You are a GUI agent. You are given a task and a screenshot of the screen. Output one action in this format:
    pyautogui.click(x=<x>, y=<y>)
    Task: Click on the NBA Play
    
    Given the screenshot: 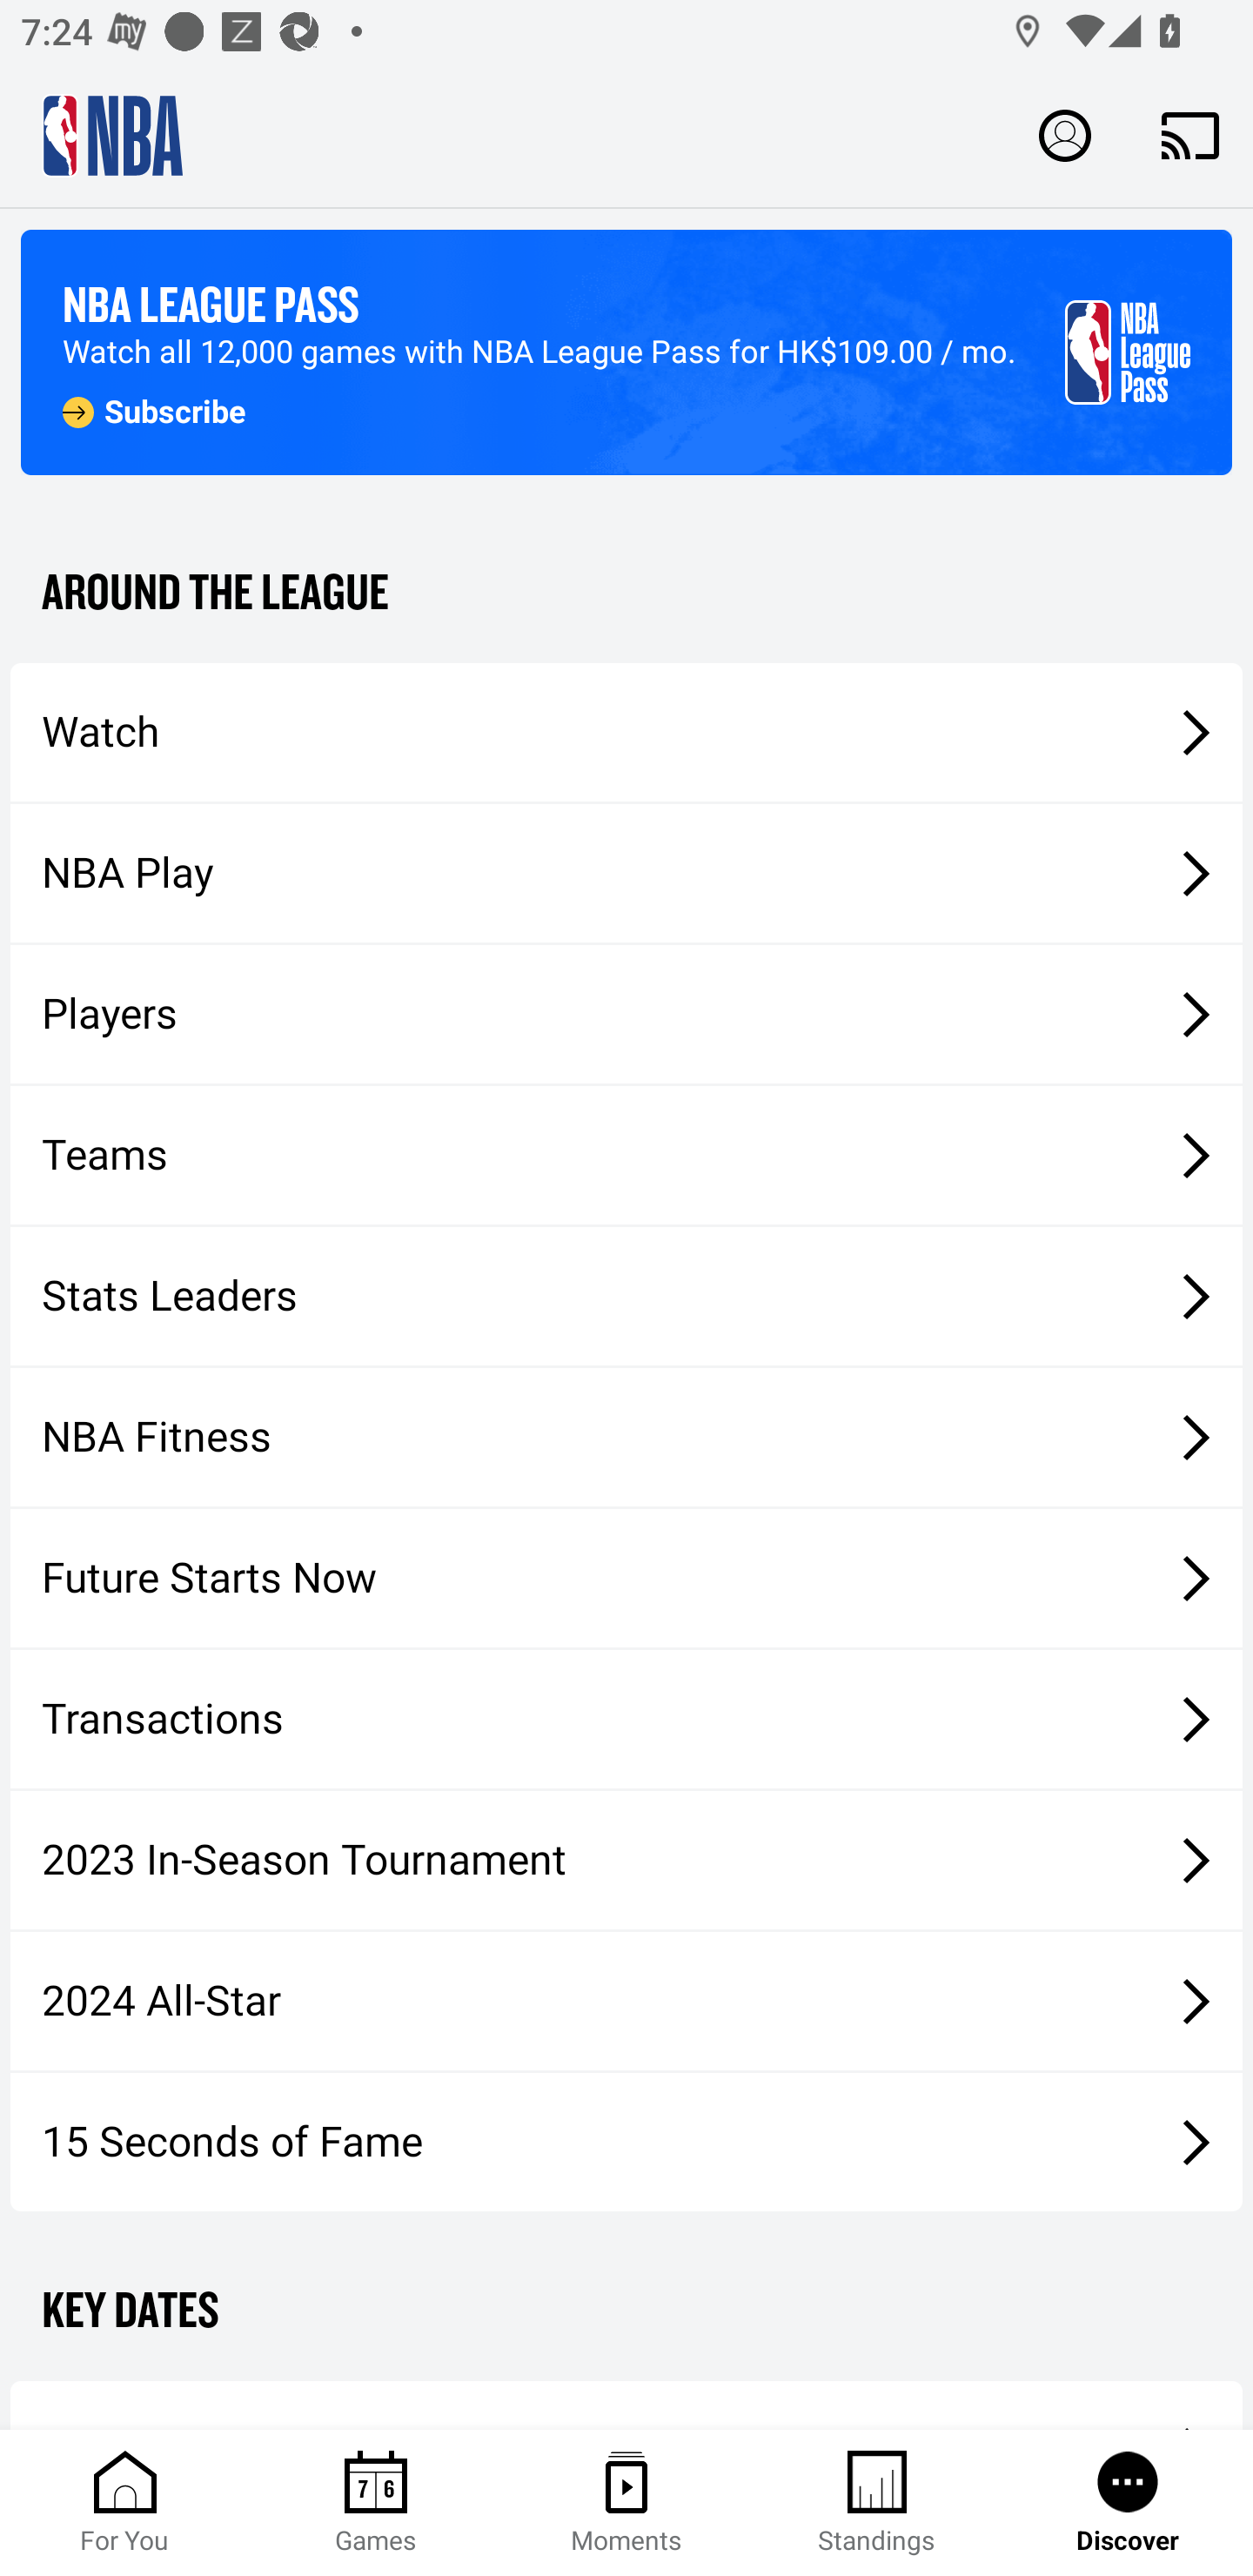 What is the action you would take?
    pyautogui.click(x=626, y=873)
    